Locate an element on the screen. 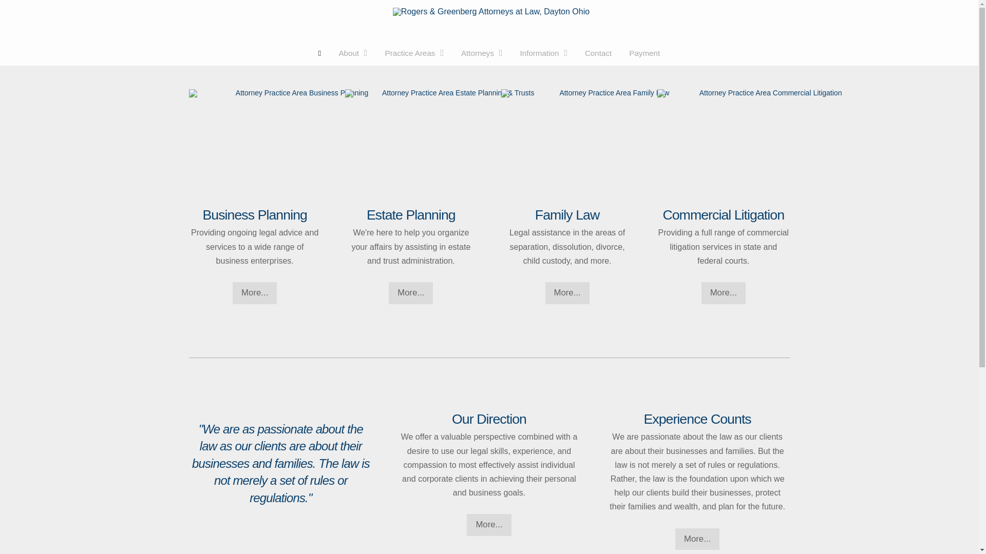 The image size is (986, 554). More... is located at coordinates (410, 292).